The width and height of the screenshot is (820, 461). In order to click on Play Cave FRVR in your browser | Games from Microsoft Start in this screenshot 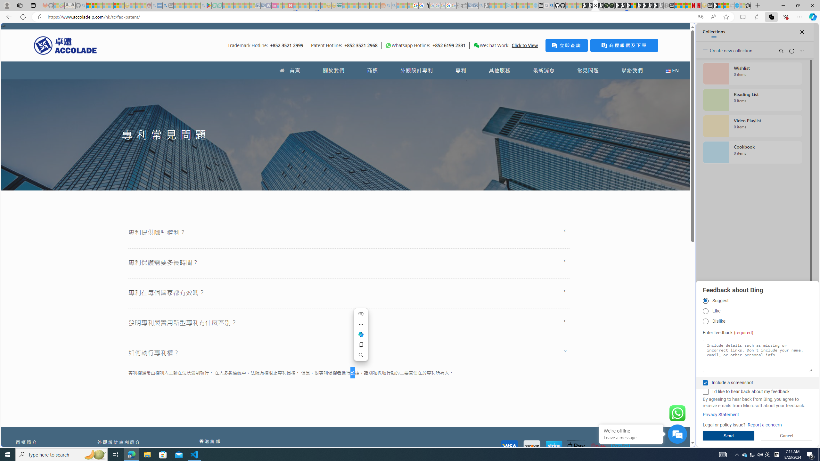, I will do `click(623, 5)`.